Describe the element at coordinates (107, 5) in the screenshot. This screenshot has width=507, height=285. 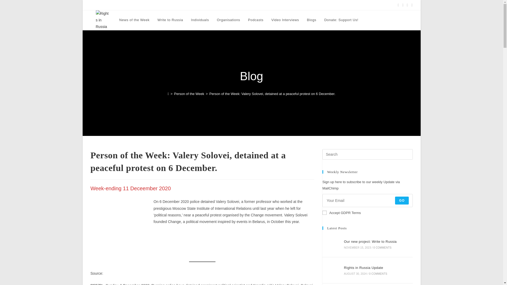
I see `Rights in Russia Update` at that location.